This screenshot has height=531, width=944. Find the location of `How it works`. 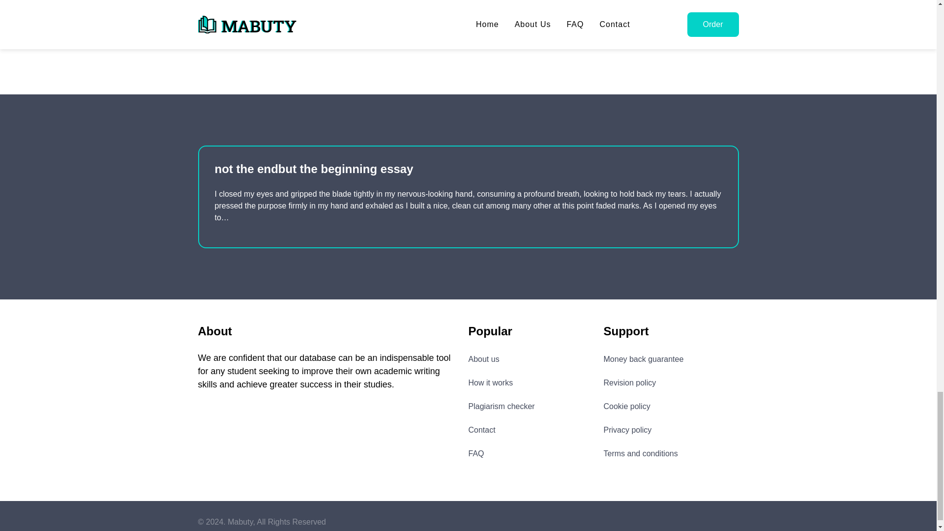

How it works is located at coordinates (490, 383).